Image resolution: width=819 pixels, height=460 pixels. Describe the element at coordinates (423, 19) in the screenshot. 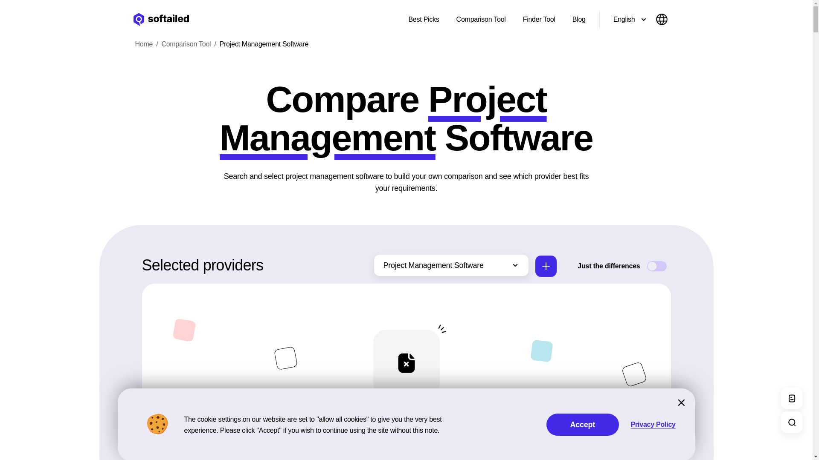

I see `Best Picks` at that location.